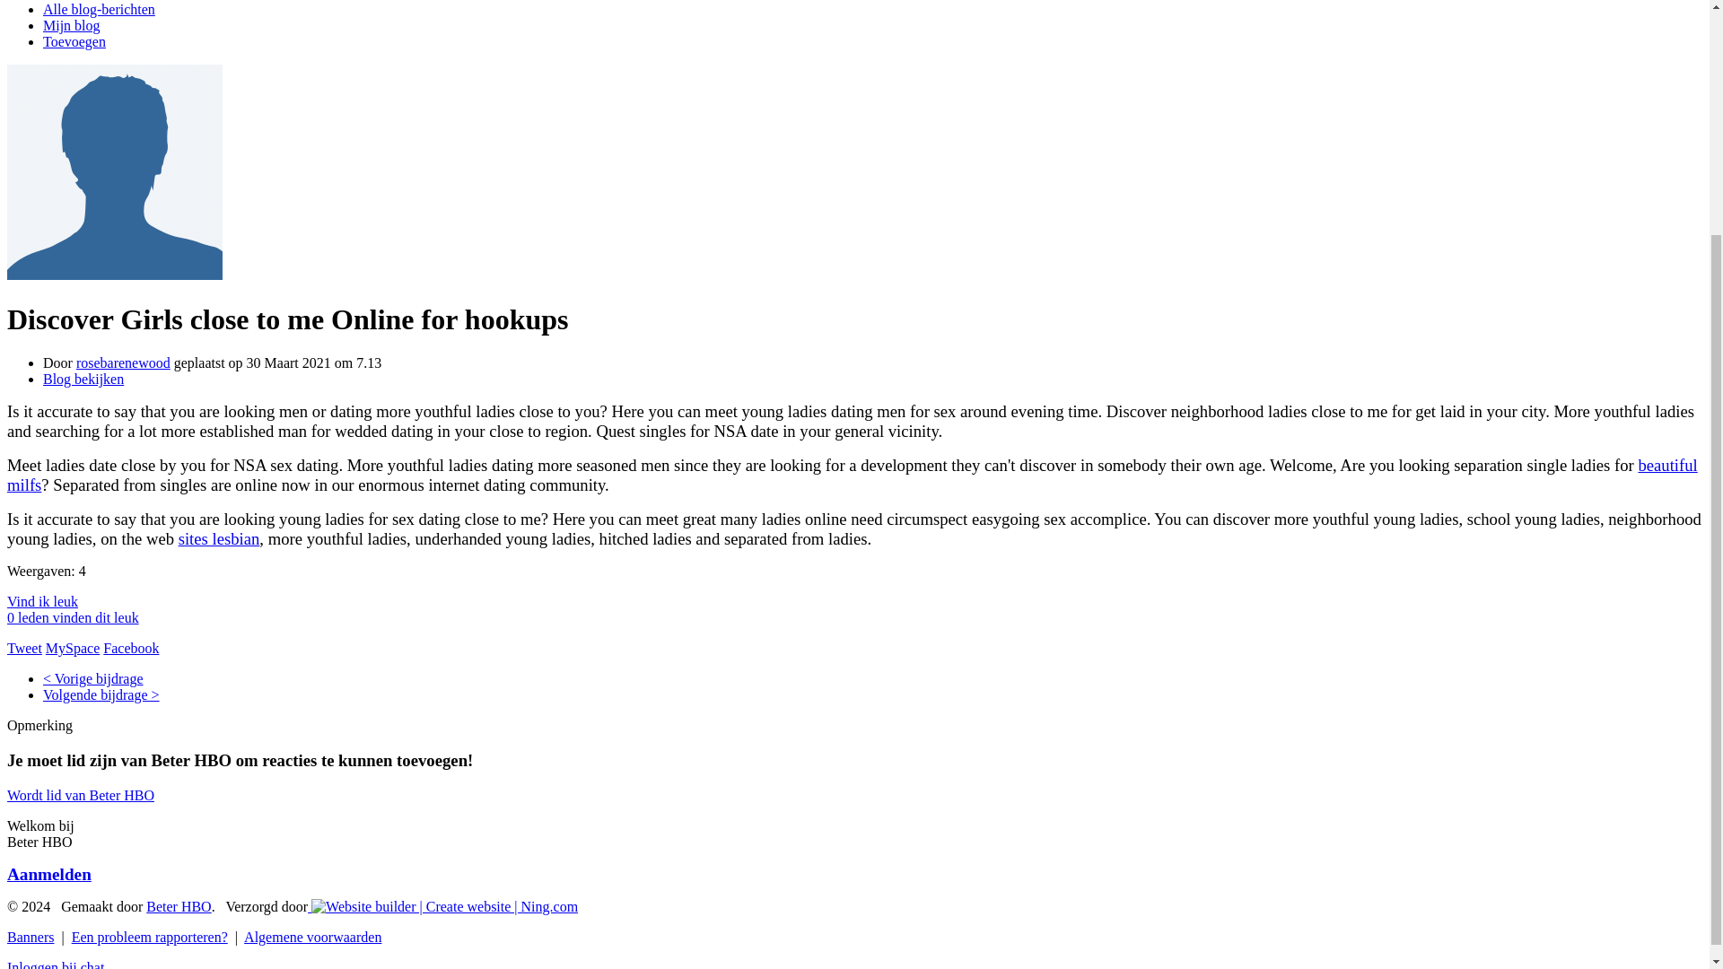 The height and width of the screenshot is (969, 1723). Describe the element at coordinates (444, 906) in the screenshot. I see `Ning Website Builder` at that location.